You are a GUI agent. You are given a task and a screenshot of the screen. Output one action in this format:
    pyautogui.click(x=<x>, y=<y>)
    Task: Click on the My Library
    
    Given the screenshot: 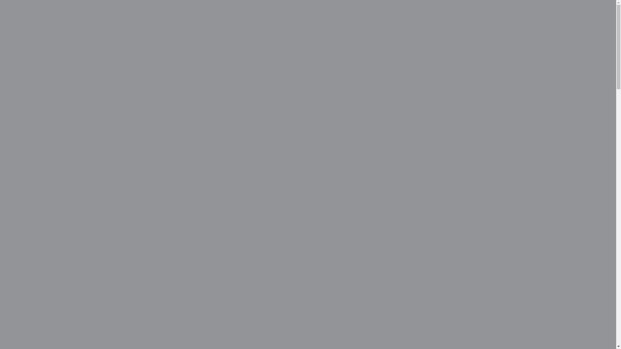 What is the action you would take?
    pyautogui.click(x=72, y=16)
    